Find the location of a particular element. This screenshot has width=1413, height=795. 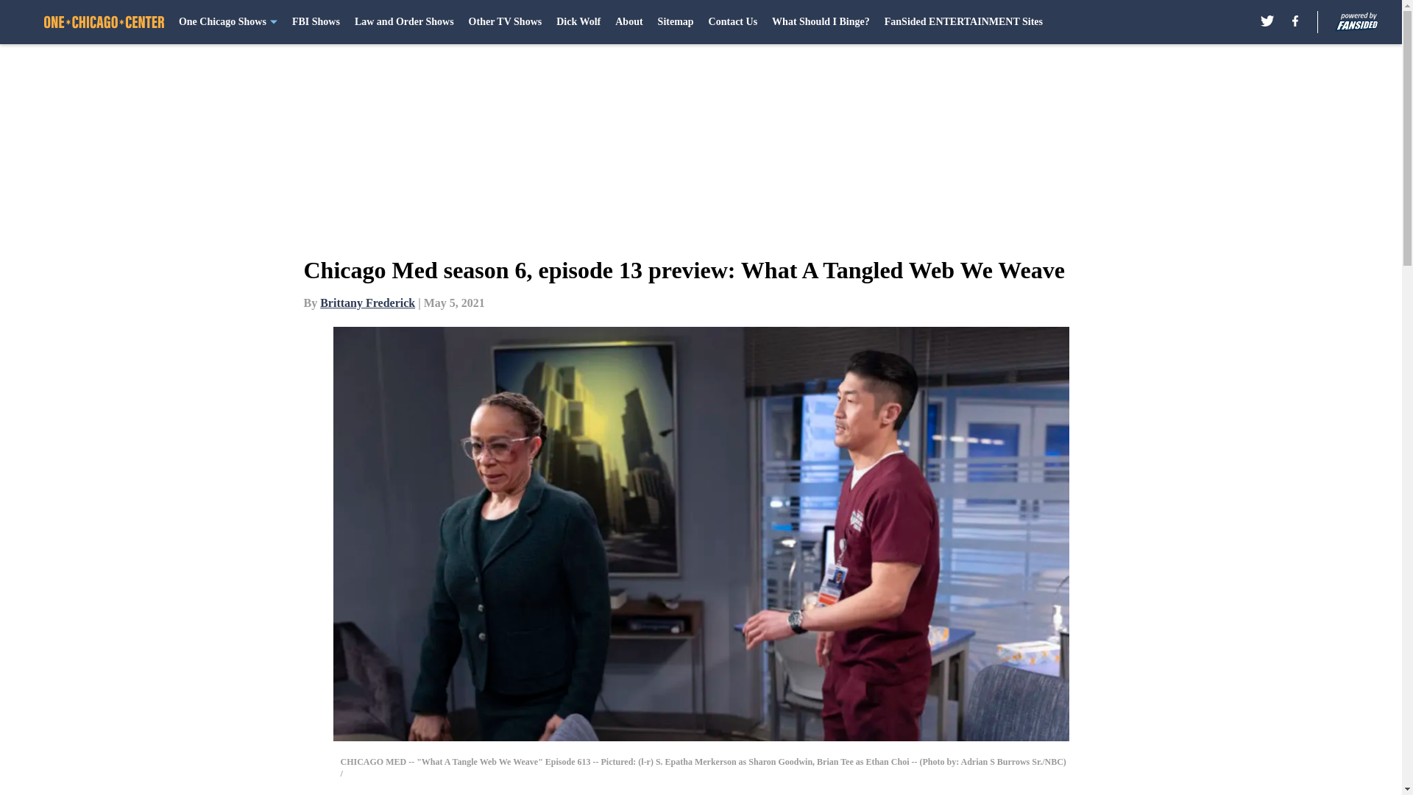

Other TV Shows is located at coordinates (506, 22).